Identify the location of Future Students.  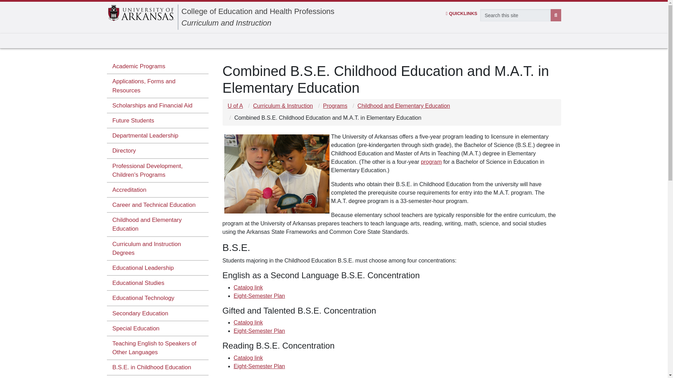
(157, 121).